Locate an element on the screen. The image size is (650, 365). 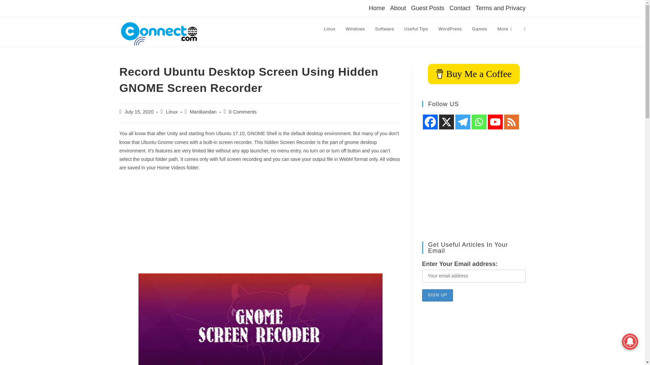
Useful Tips is located at coordinates (416, 29).